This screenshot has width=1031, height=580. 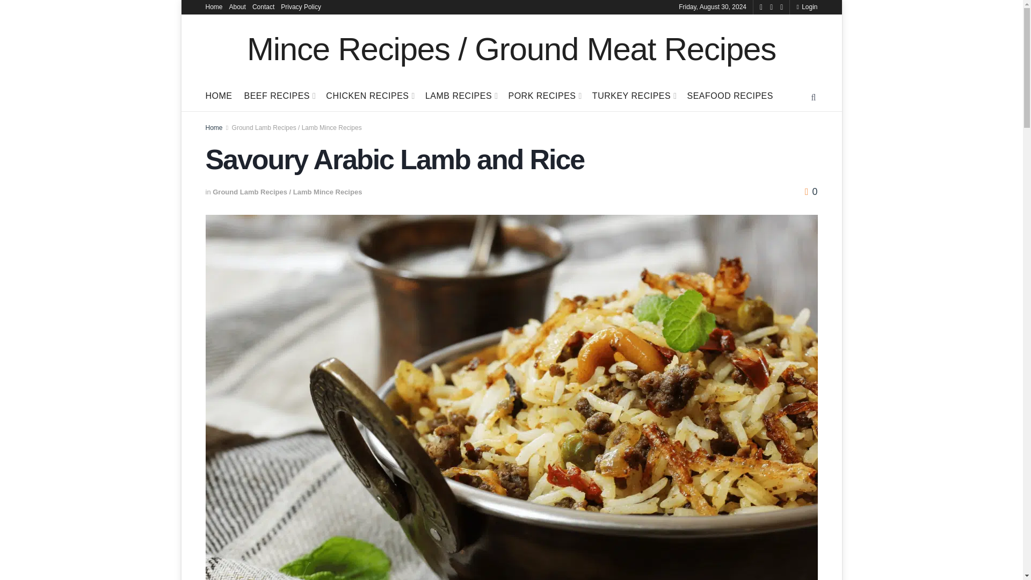 What do you see at coordinates (219, 96) in the screenshot?
I see `HOME` at bounding box center [219, 96].